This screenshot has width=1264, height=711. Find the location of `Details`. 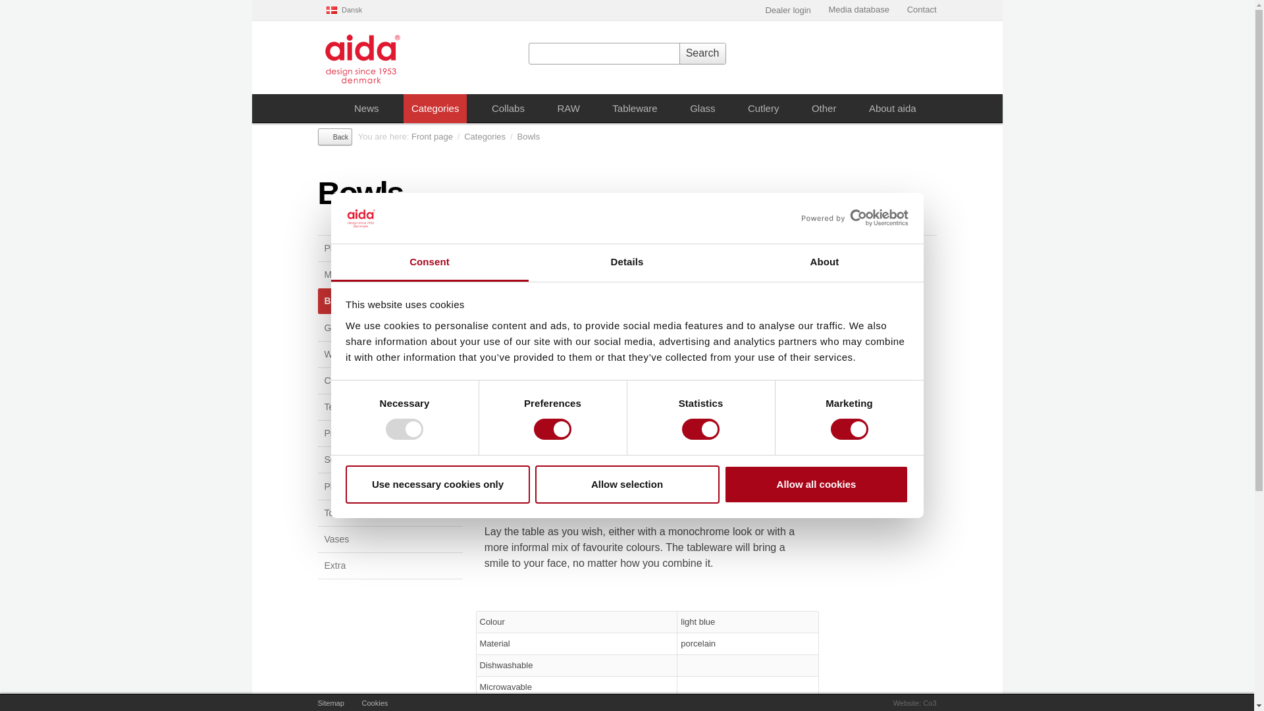

Details is located at coordinates (627, 263).